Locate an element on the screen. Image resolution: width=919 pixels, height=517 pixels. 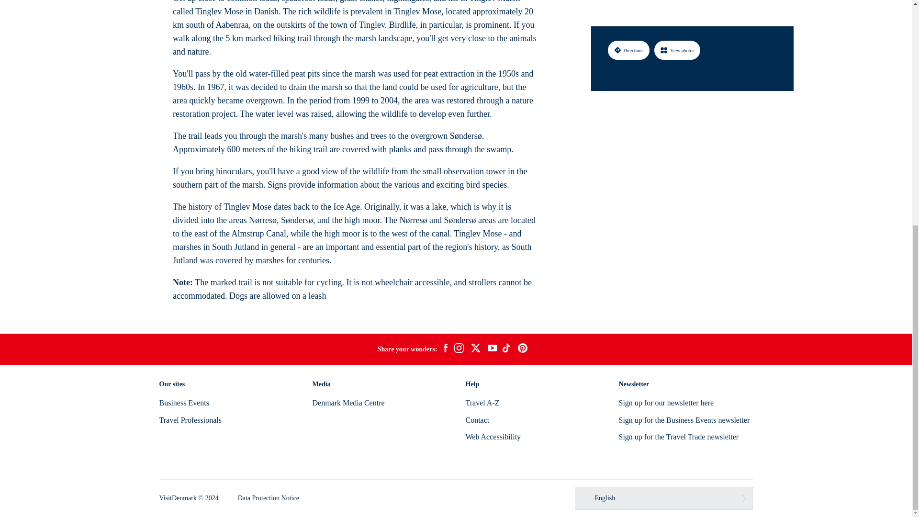
Data Protection Notice is located at coordinates (269, 498).